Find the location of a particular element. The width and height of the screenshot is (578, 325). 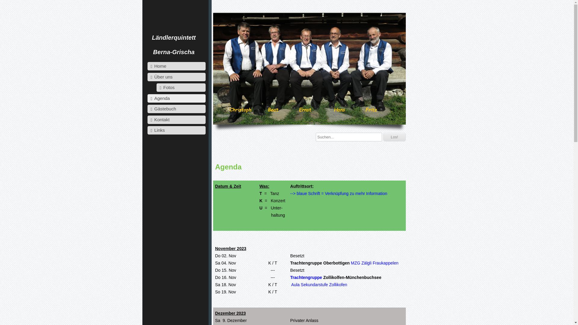

Los! is located at coordinates (394, 137).